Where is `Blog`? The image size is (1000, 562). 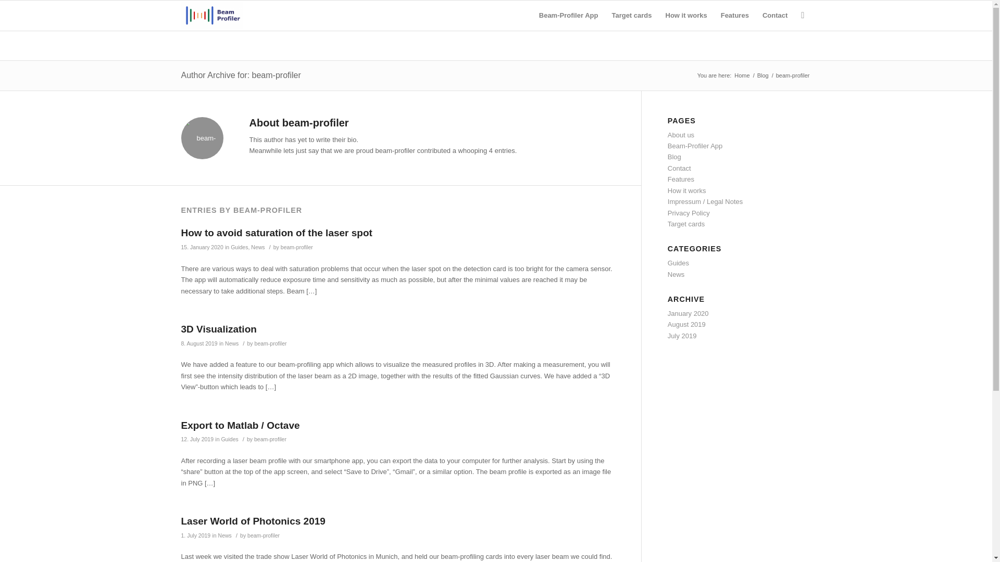
Blog is located at coordinates (674, 156).